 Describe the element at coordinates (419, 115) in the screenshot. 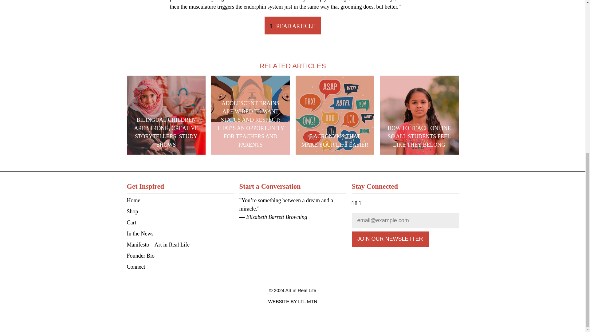

I see `How to Teach Online So All Students Feel Like They Belong` at that location.